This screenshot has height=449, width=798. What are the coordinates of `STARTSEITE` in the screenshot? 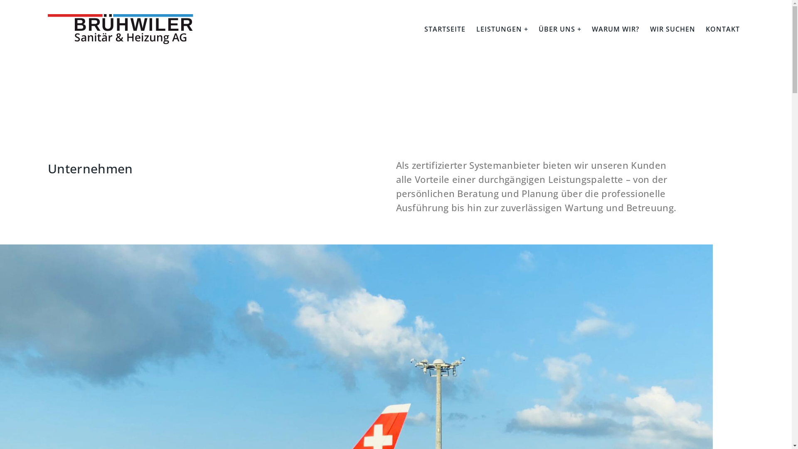 It's located at (445, 29).